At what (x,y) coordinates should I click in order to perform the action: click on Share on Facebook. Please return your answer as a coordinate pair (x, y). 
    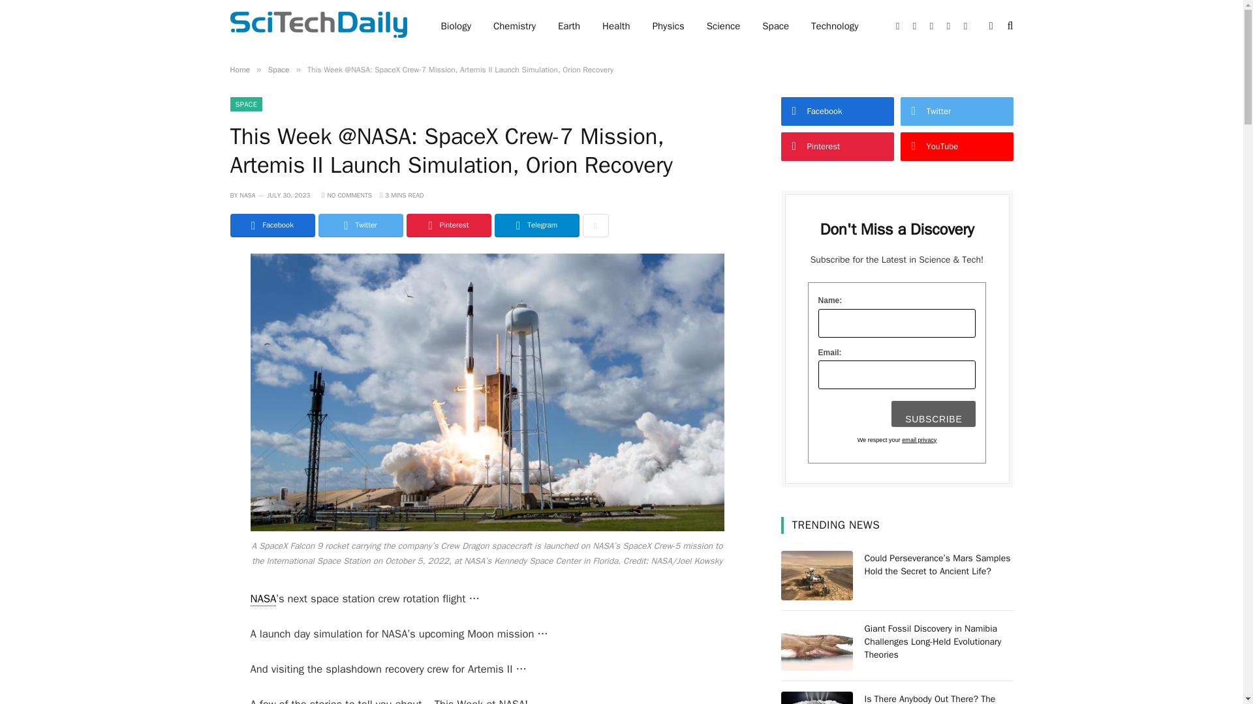
    Looking at the image, I should click on (271, 226).